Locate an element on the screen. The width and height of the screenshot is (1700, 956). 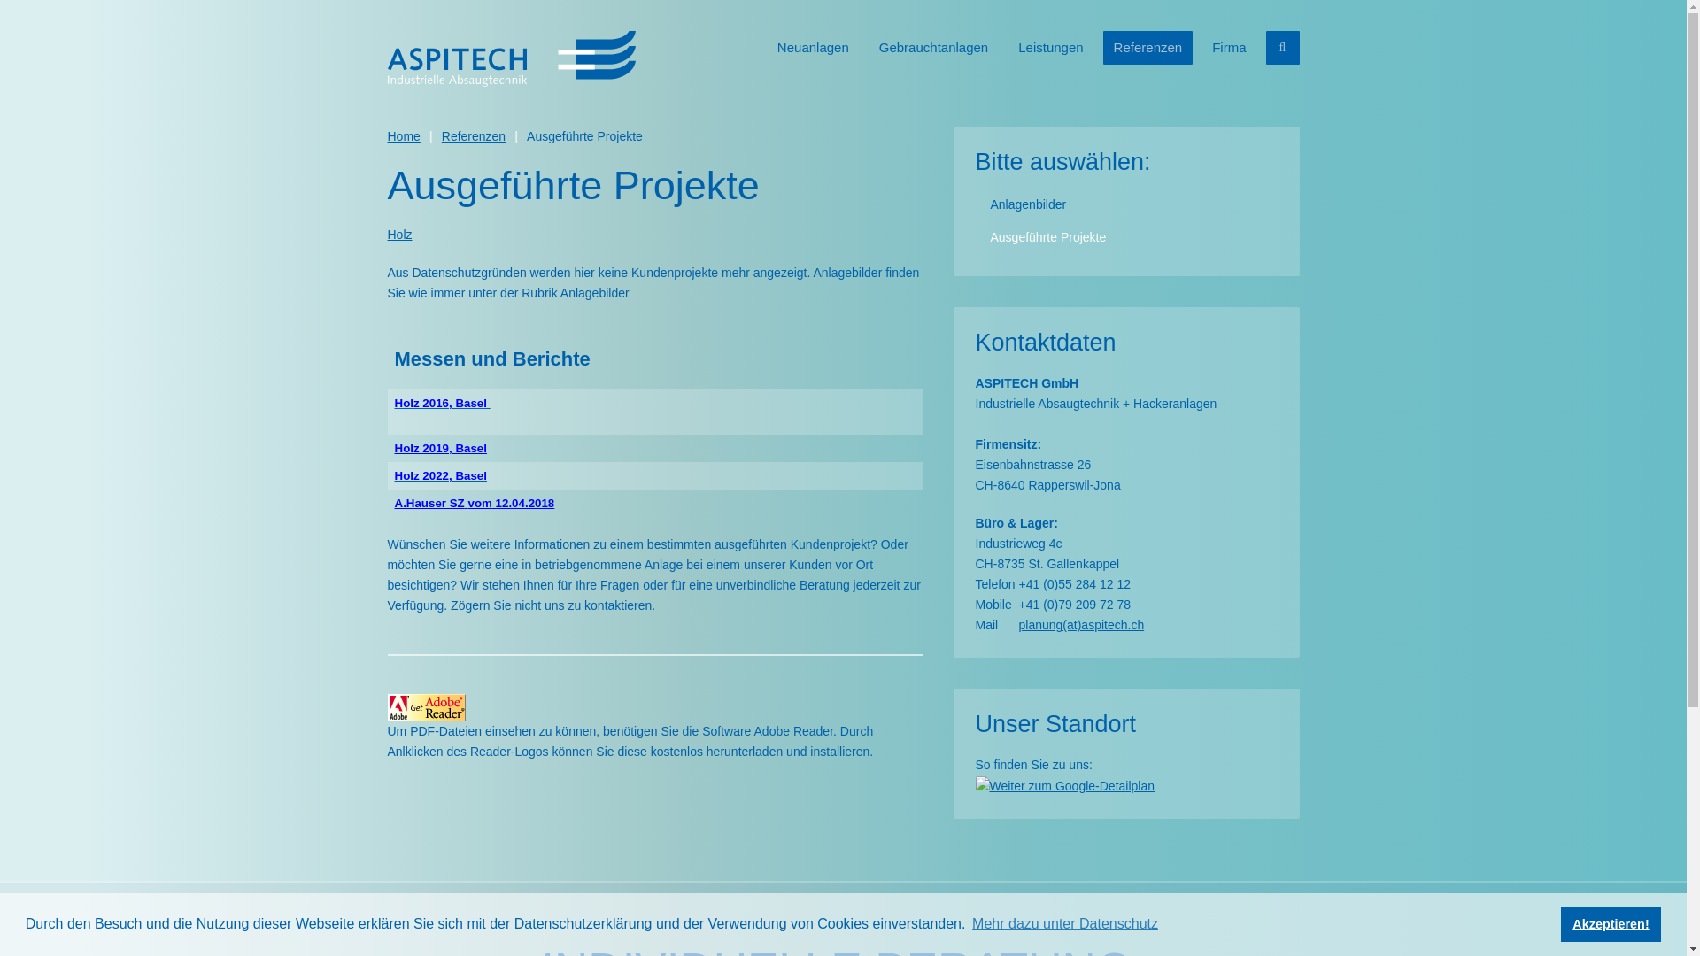
Leistungen is located at coordinates (1050, 48).